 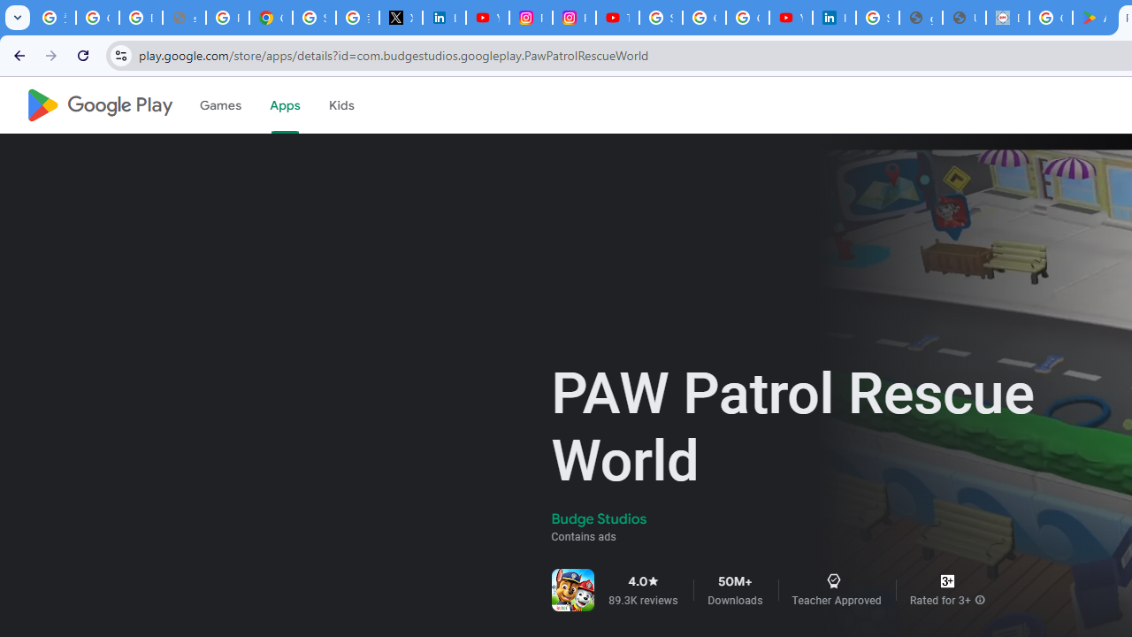 What do you see at coordinates (184, 18) in the screenshot?
I see `support.google.com - Network error` at bounding box center [184, 18].